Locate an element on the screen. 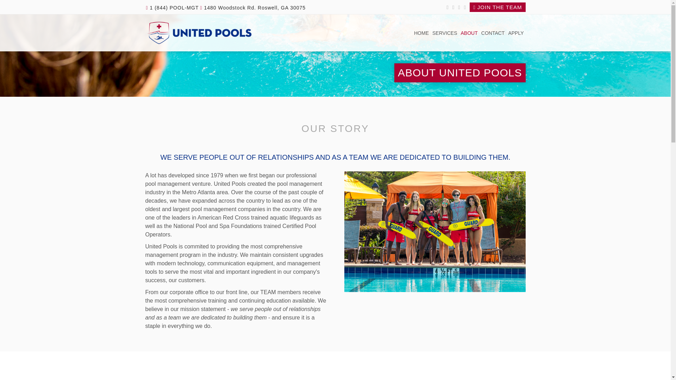  ABOUT is located at coordinates (469, 33).